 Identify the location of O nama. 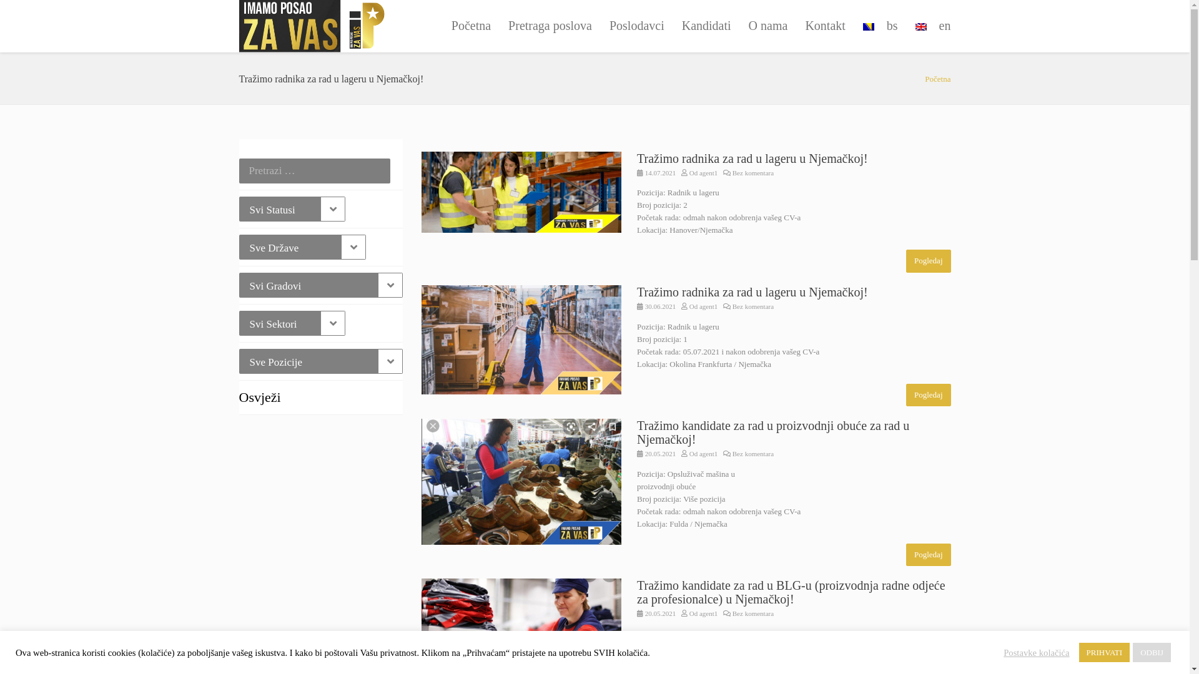
(768, 26).